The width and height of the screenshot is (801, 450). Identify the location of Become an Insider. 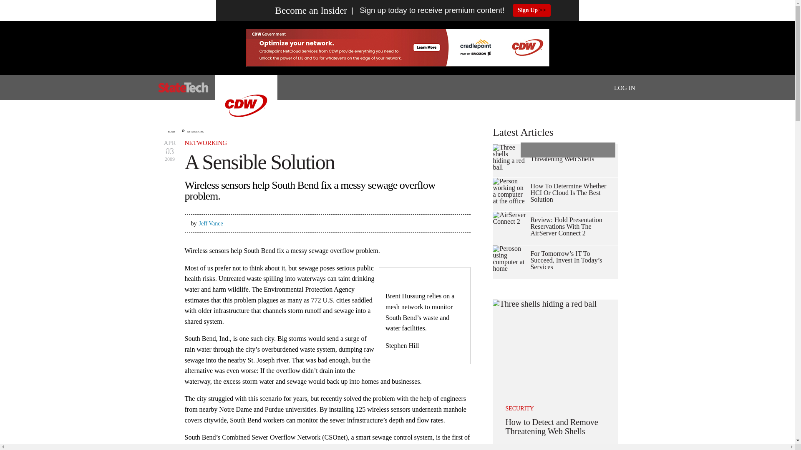
(295, 10).